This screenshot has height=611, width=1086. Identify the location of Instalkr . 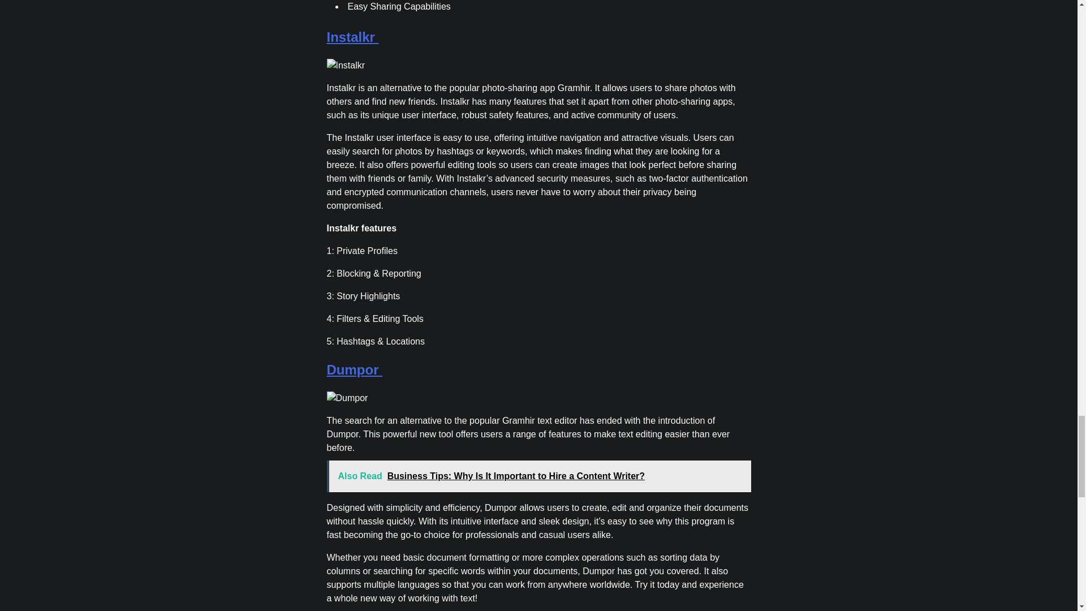
(353, 36).